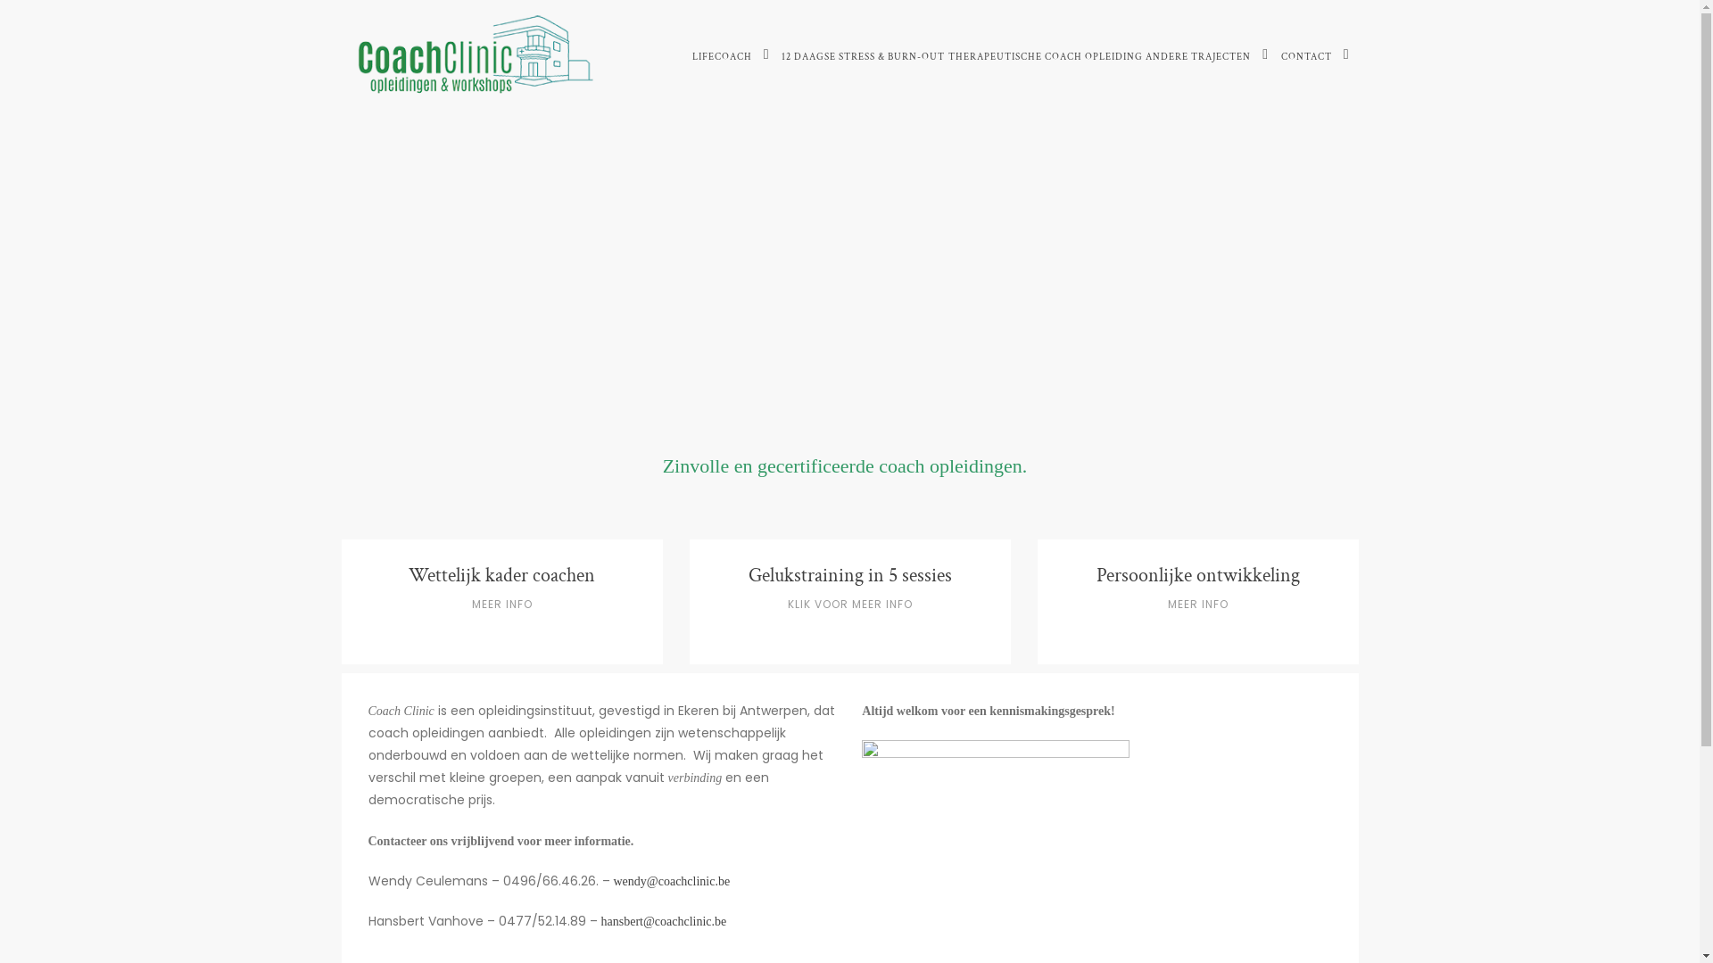 The image size is (1713, 963). What do you see at coordinates (673, 881) in the screenshot?
I see `wendy@coachclinic.be` at bounding box center [673, 881].